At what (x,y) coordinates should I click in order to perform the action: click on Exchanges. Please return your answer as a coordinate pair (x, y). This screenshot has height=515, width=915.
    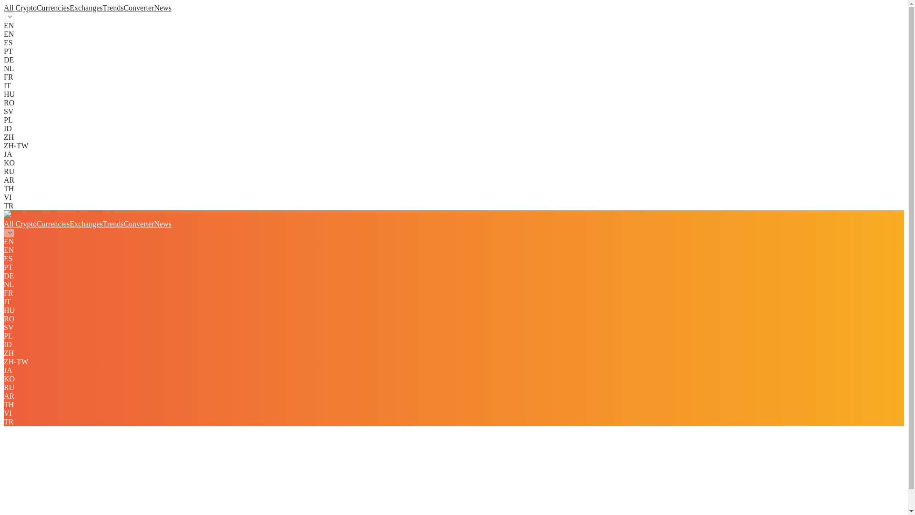
    Looking at the image, I should click on (86, 8).